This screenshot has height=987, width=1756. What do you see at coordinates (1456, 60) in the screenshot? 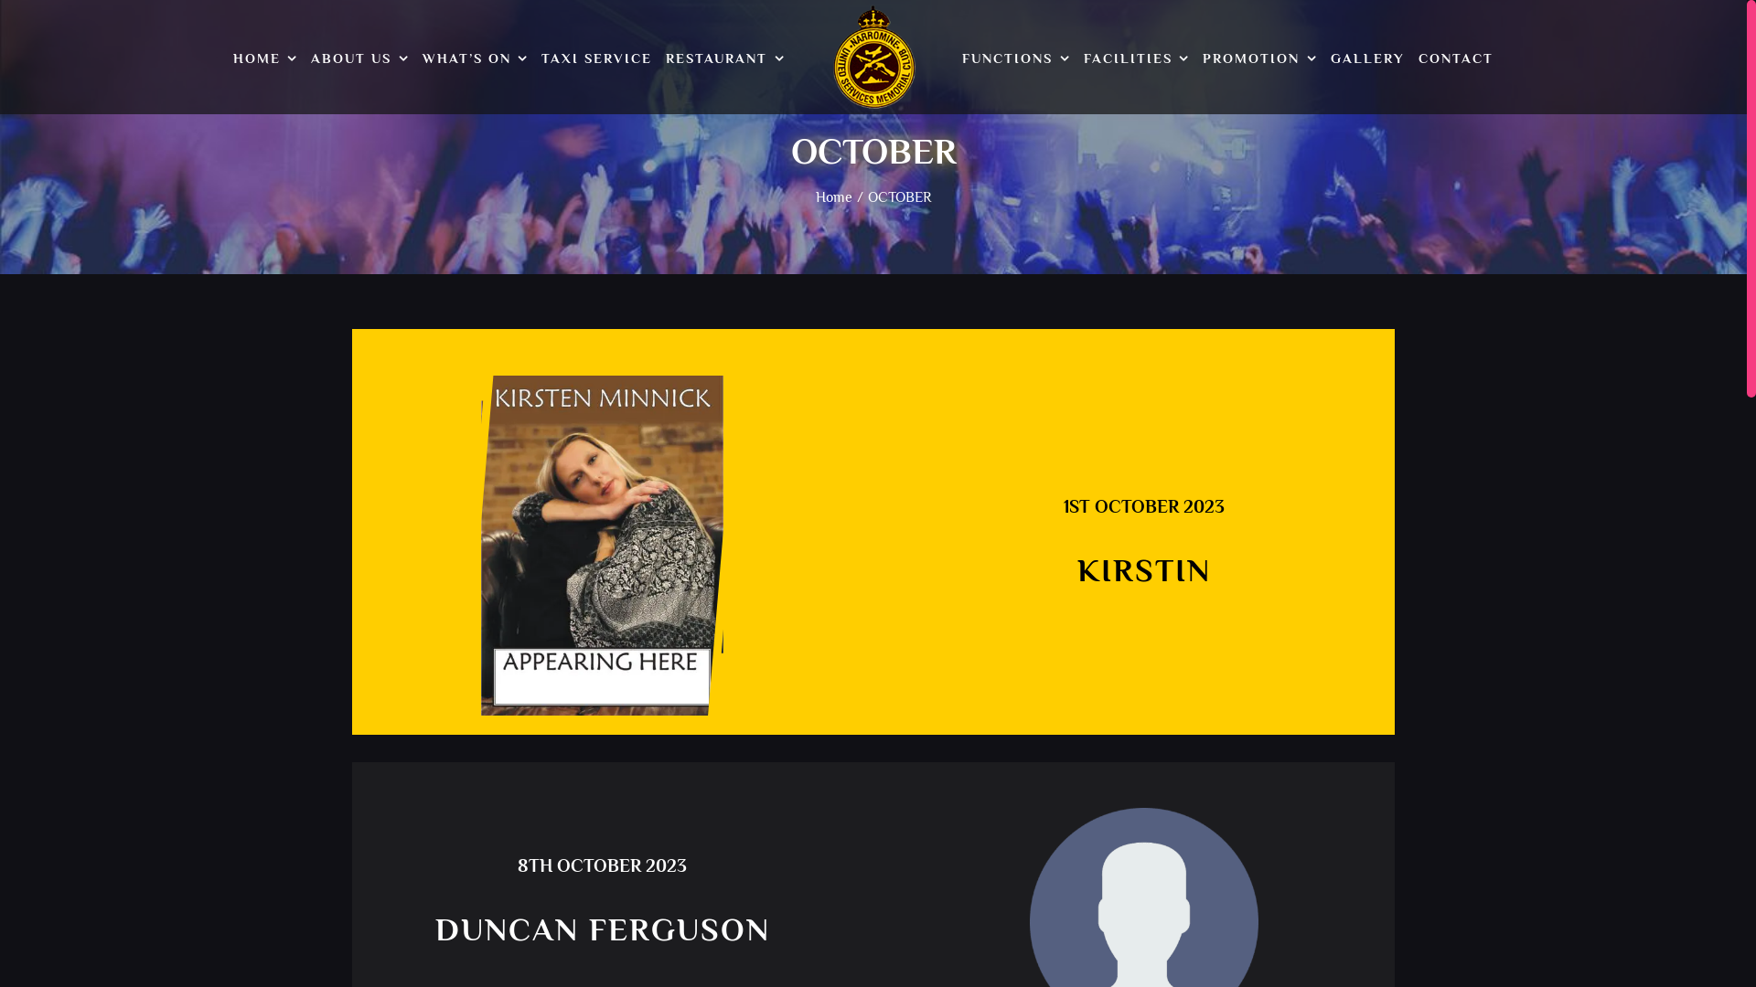
I see `CONTACT` at bounding box center [1456, 60].